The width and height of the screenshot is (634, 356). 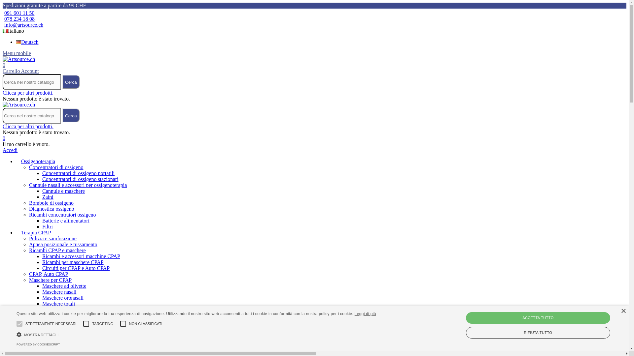 I want to click on Clicca per altri prodotti., so click(x=28, y=127).